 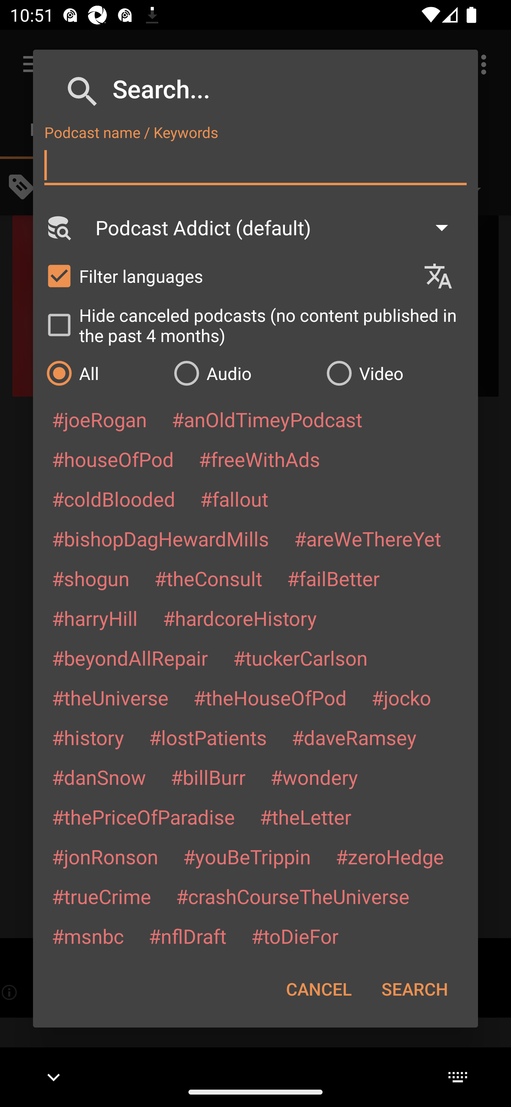 What do you see at coordinates (243, 373) in the screenshot?
I see `Audio` at bounding box center [243, 373].